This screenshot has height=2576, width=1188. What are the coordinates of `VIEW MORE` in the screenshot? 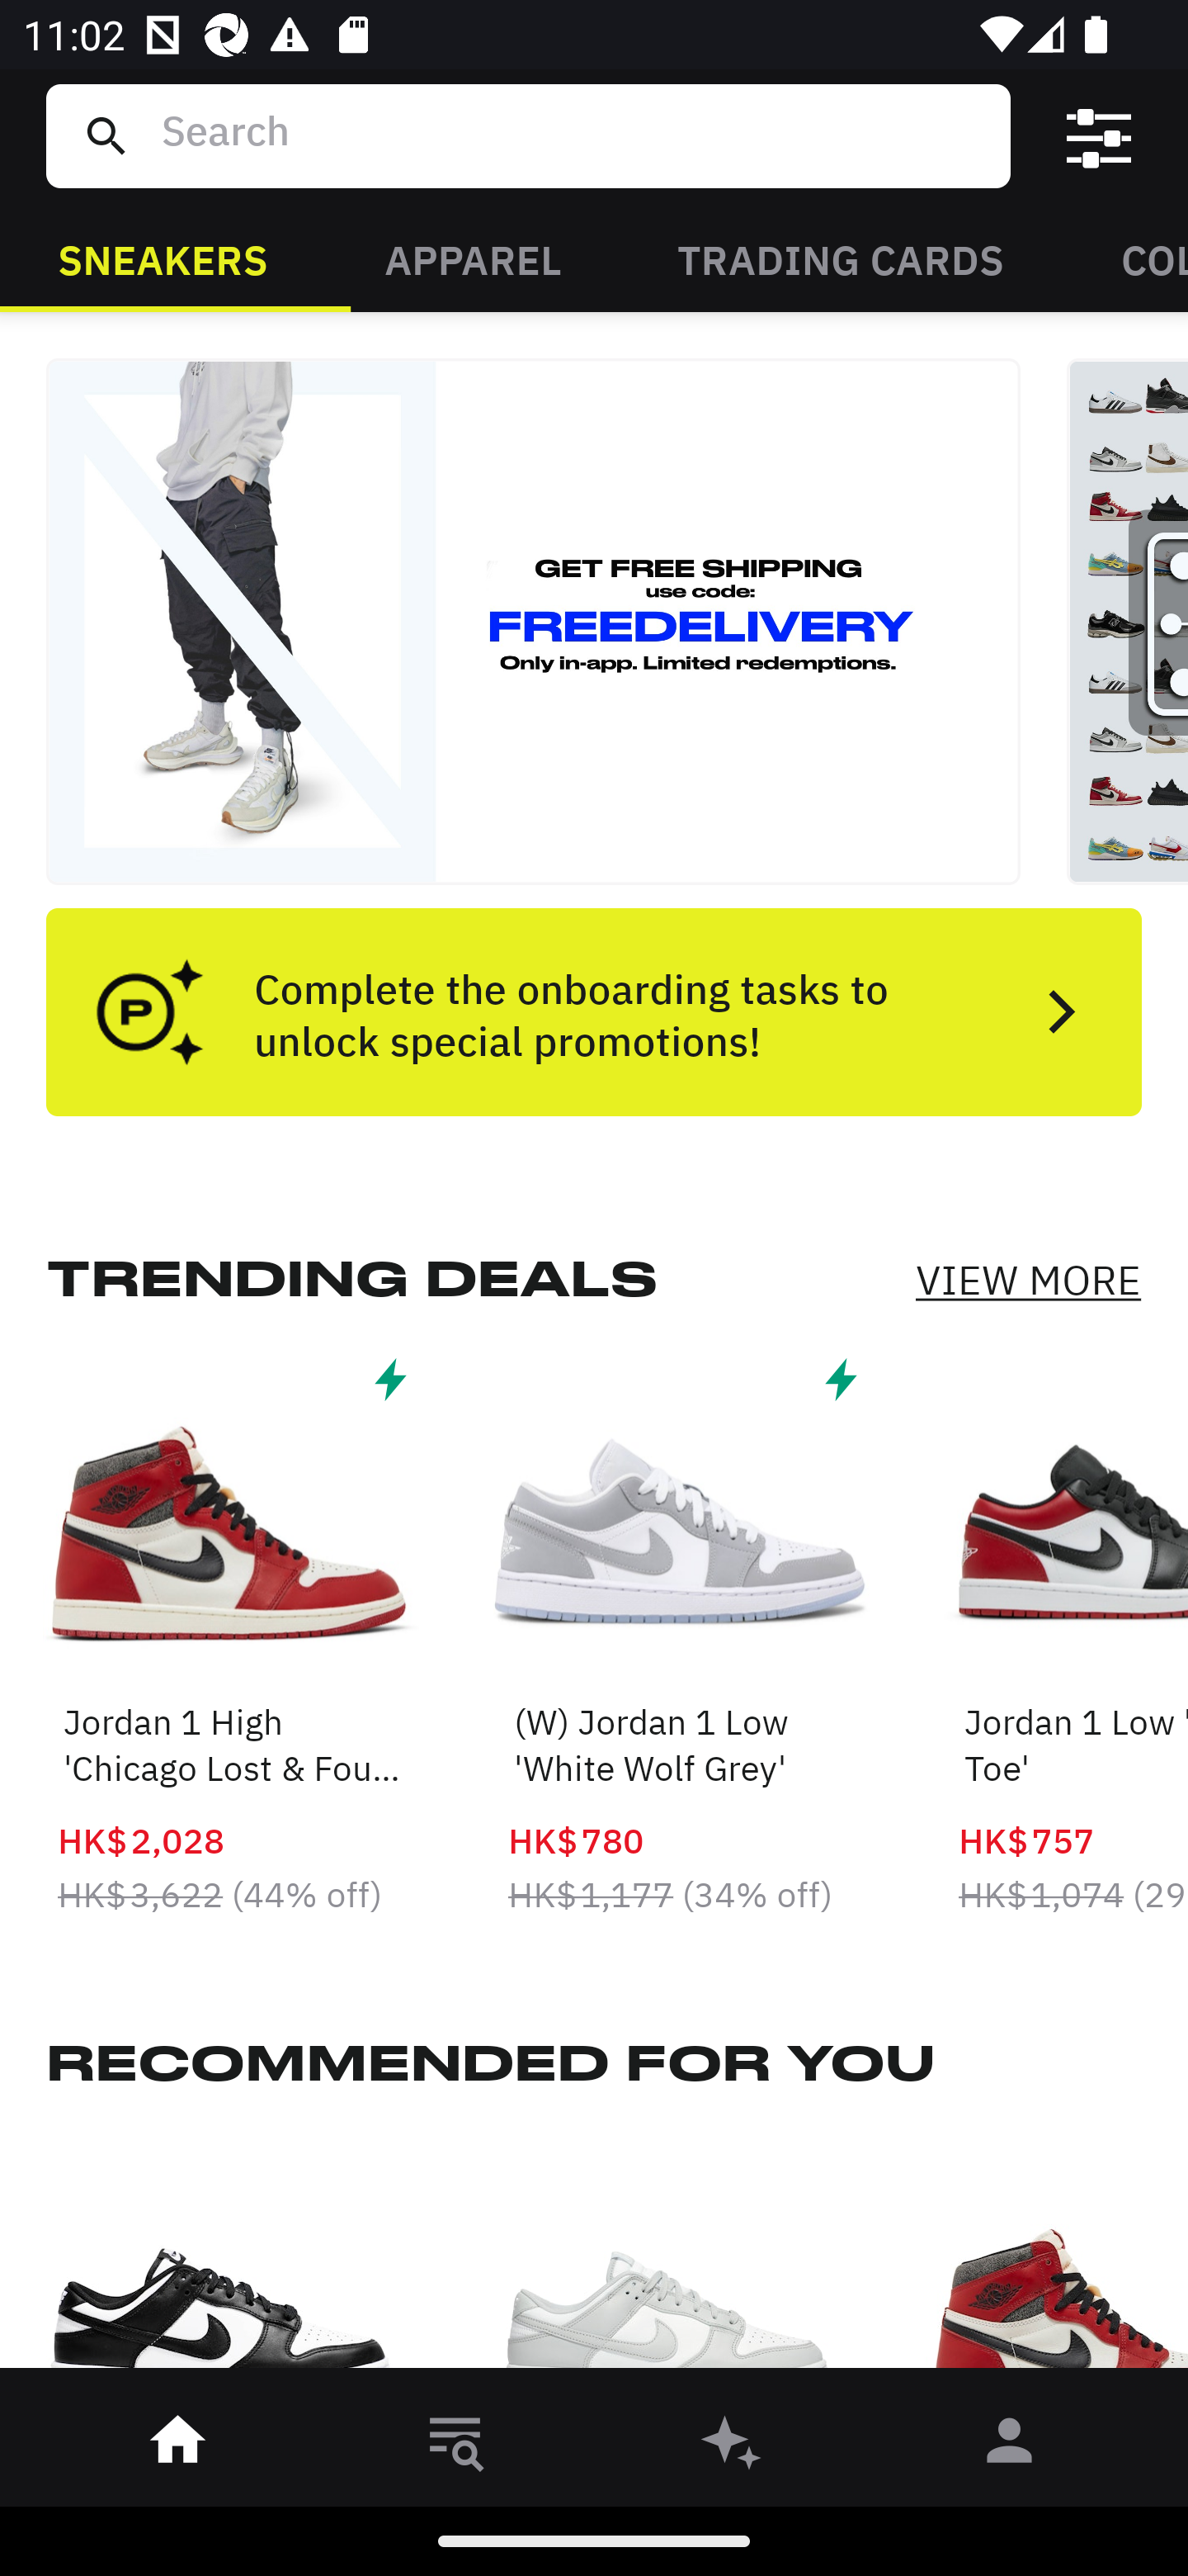 It's located at (1028, 1280).